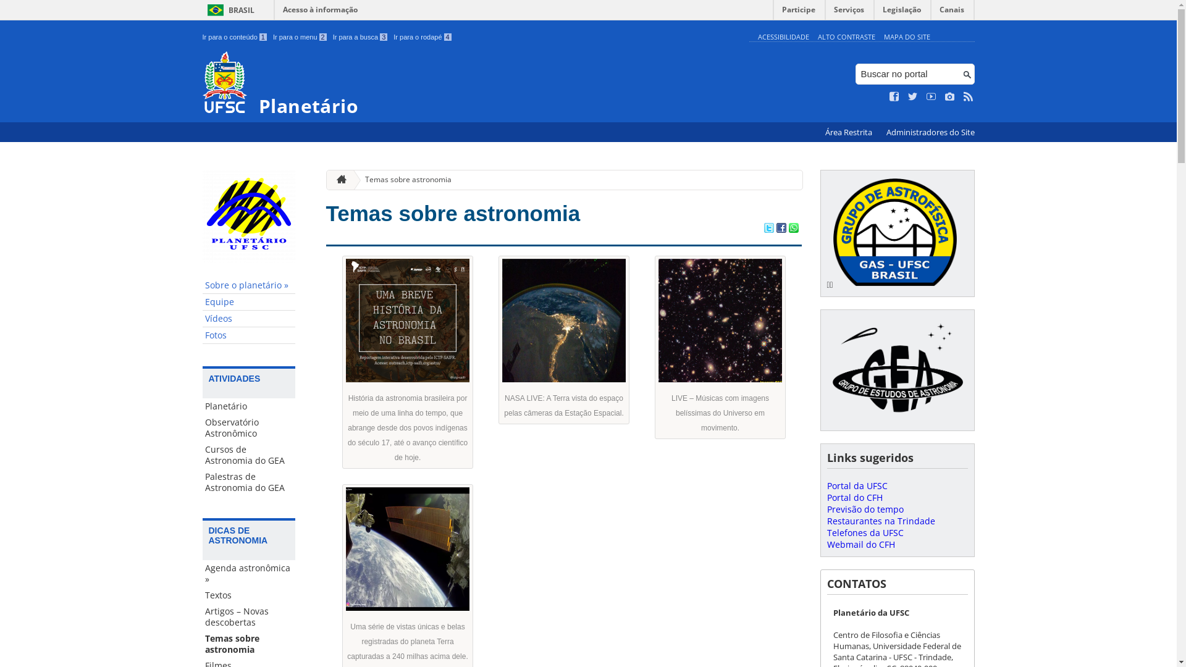 The height and width of the screenshot is (667, 1186). Describe the element at coordinates (953, 12) in the screenshot. I see `Canais` at that location.